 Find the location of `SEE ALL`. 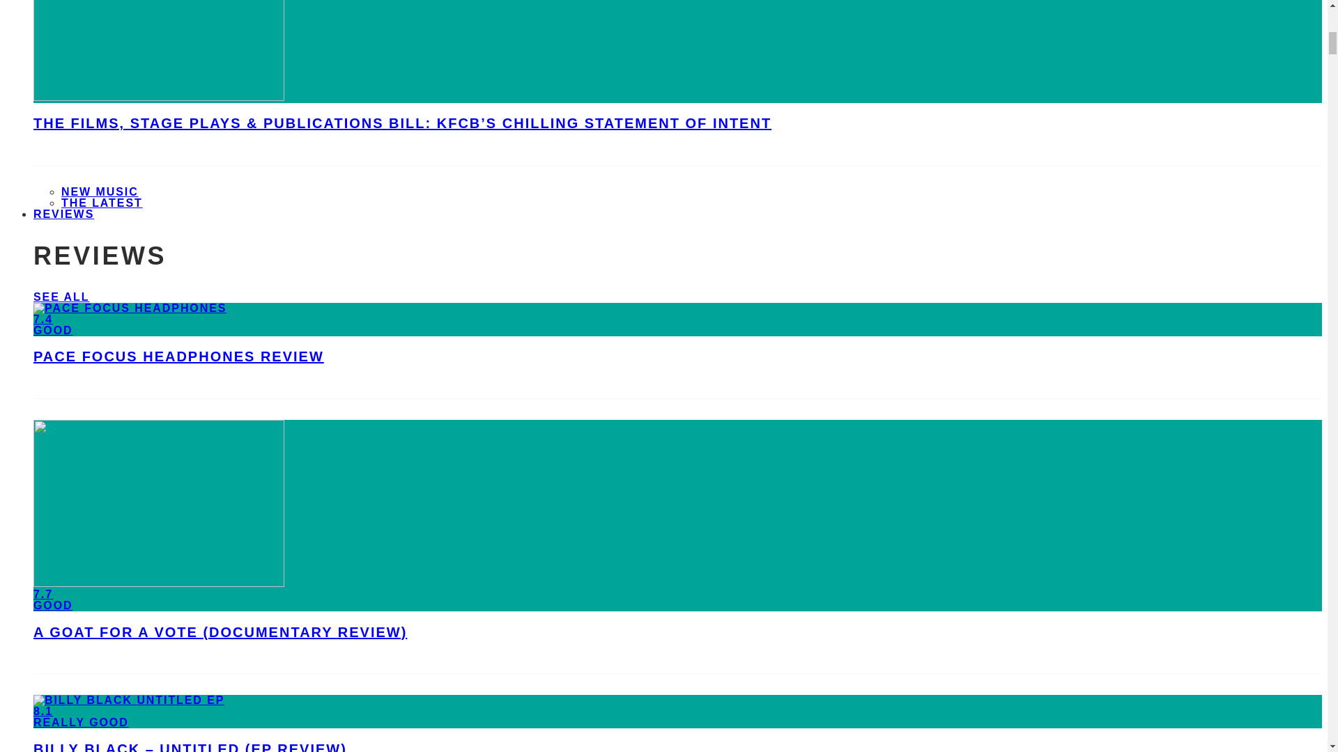

SEE ALL is located at coordinates (61, 297).